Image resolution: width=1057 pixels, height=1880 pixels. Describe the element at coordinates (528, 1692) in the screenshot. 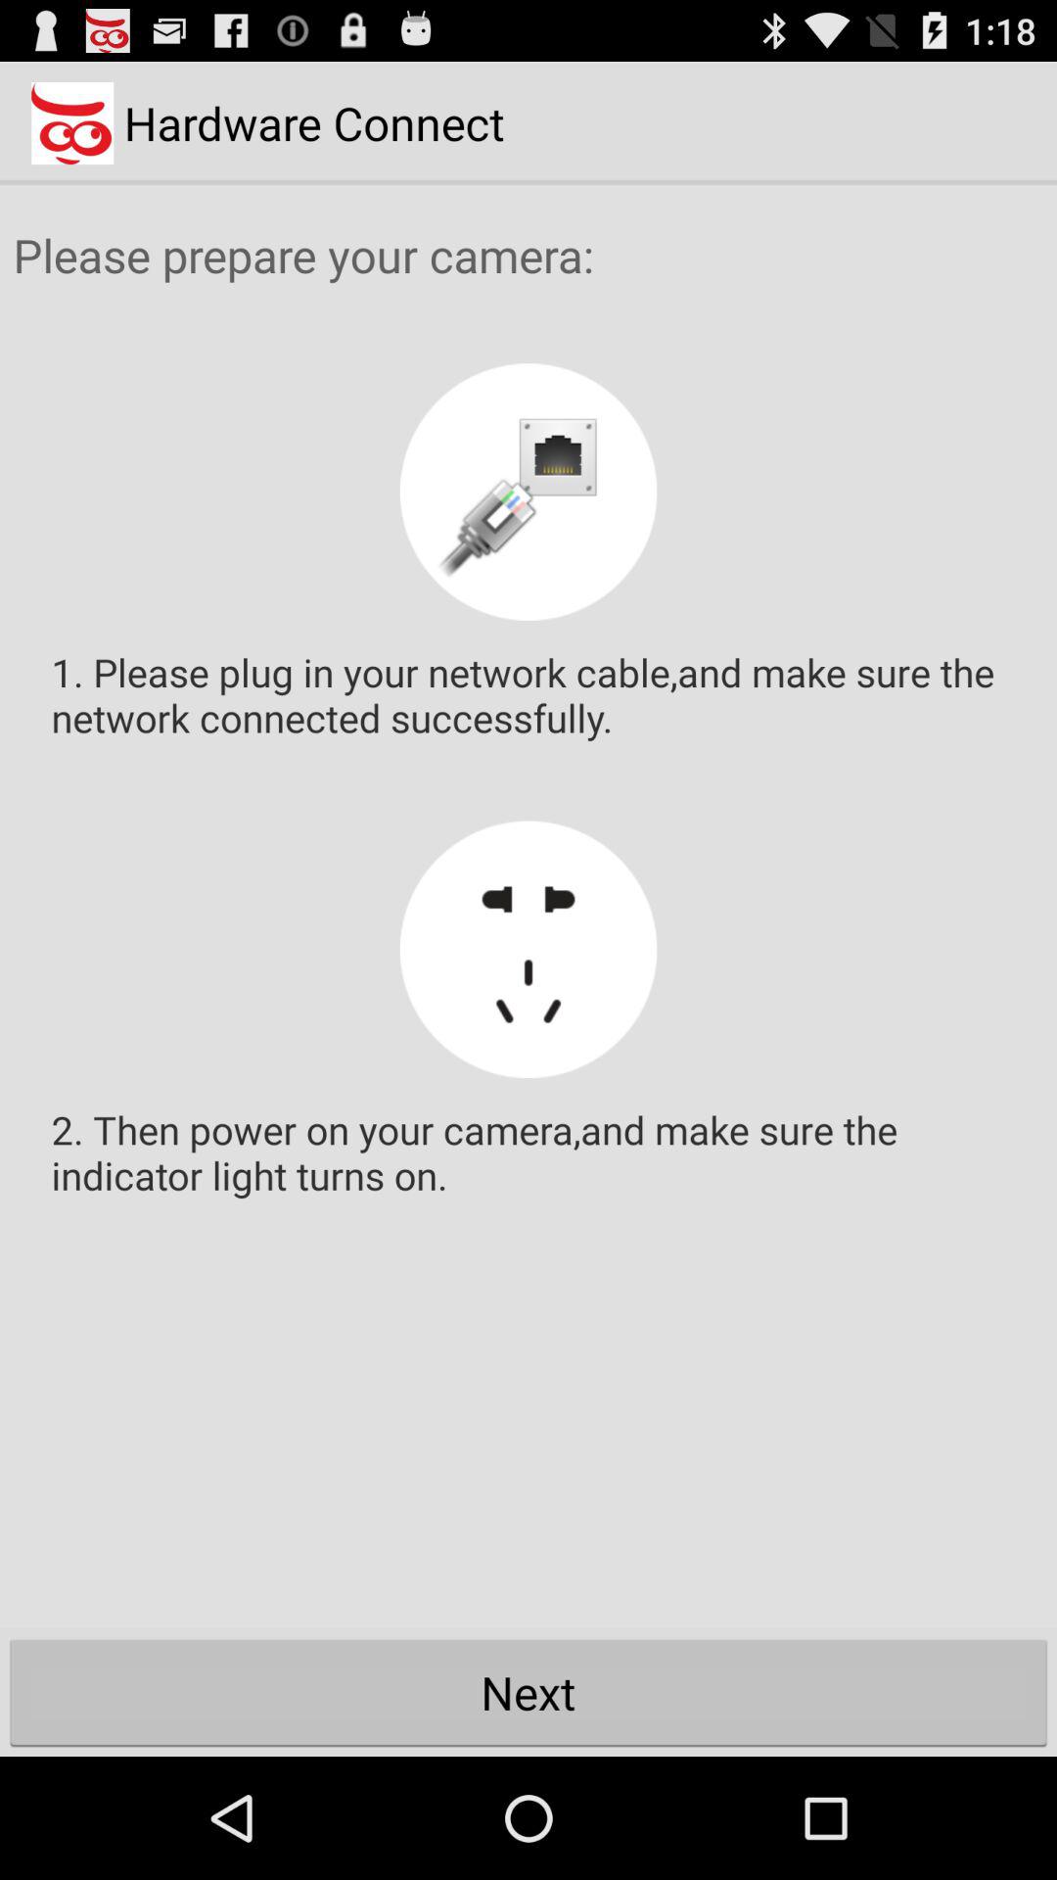

I see `tap the item at the bottom` at that location.